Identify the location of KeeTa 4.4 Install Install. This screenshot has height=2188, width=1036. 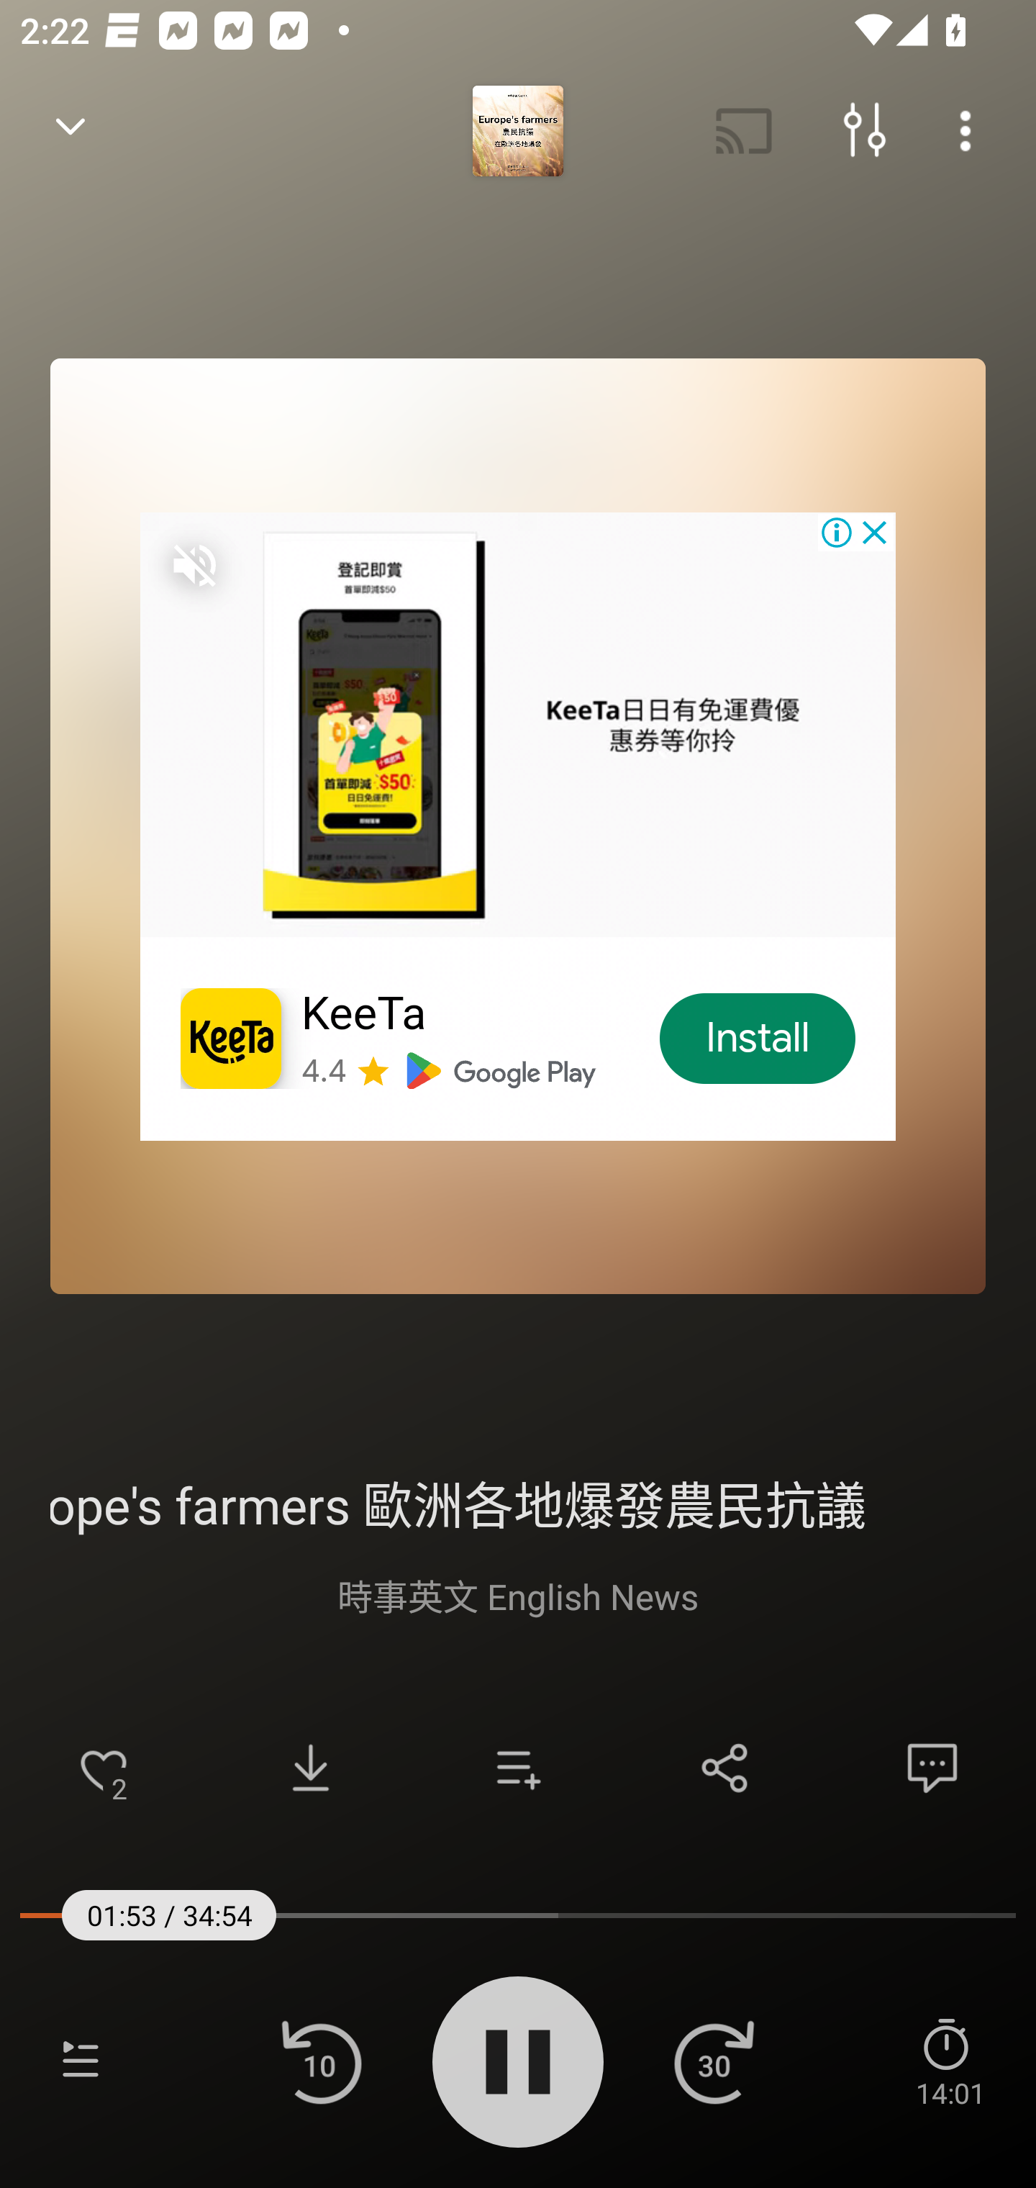
(518, 826).